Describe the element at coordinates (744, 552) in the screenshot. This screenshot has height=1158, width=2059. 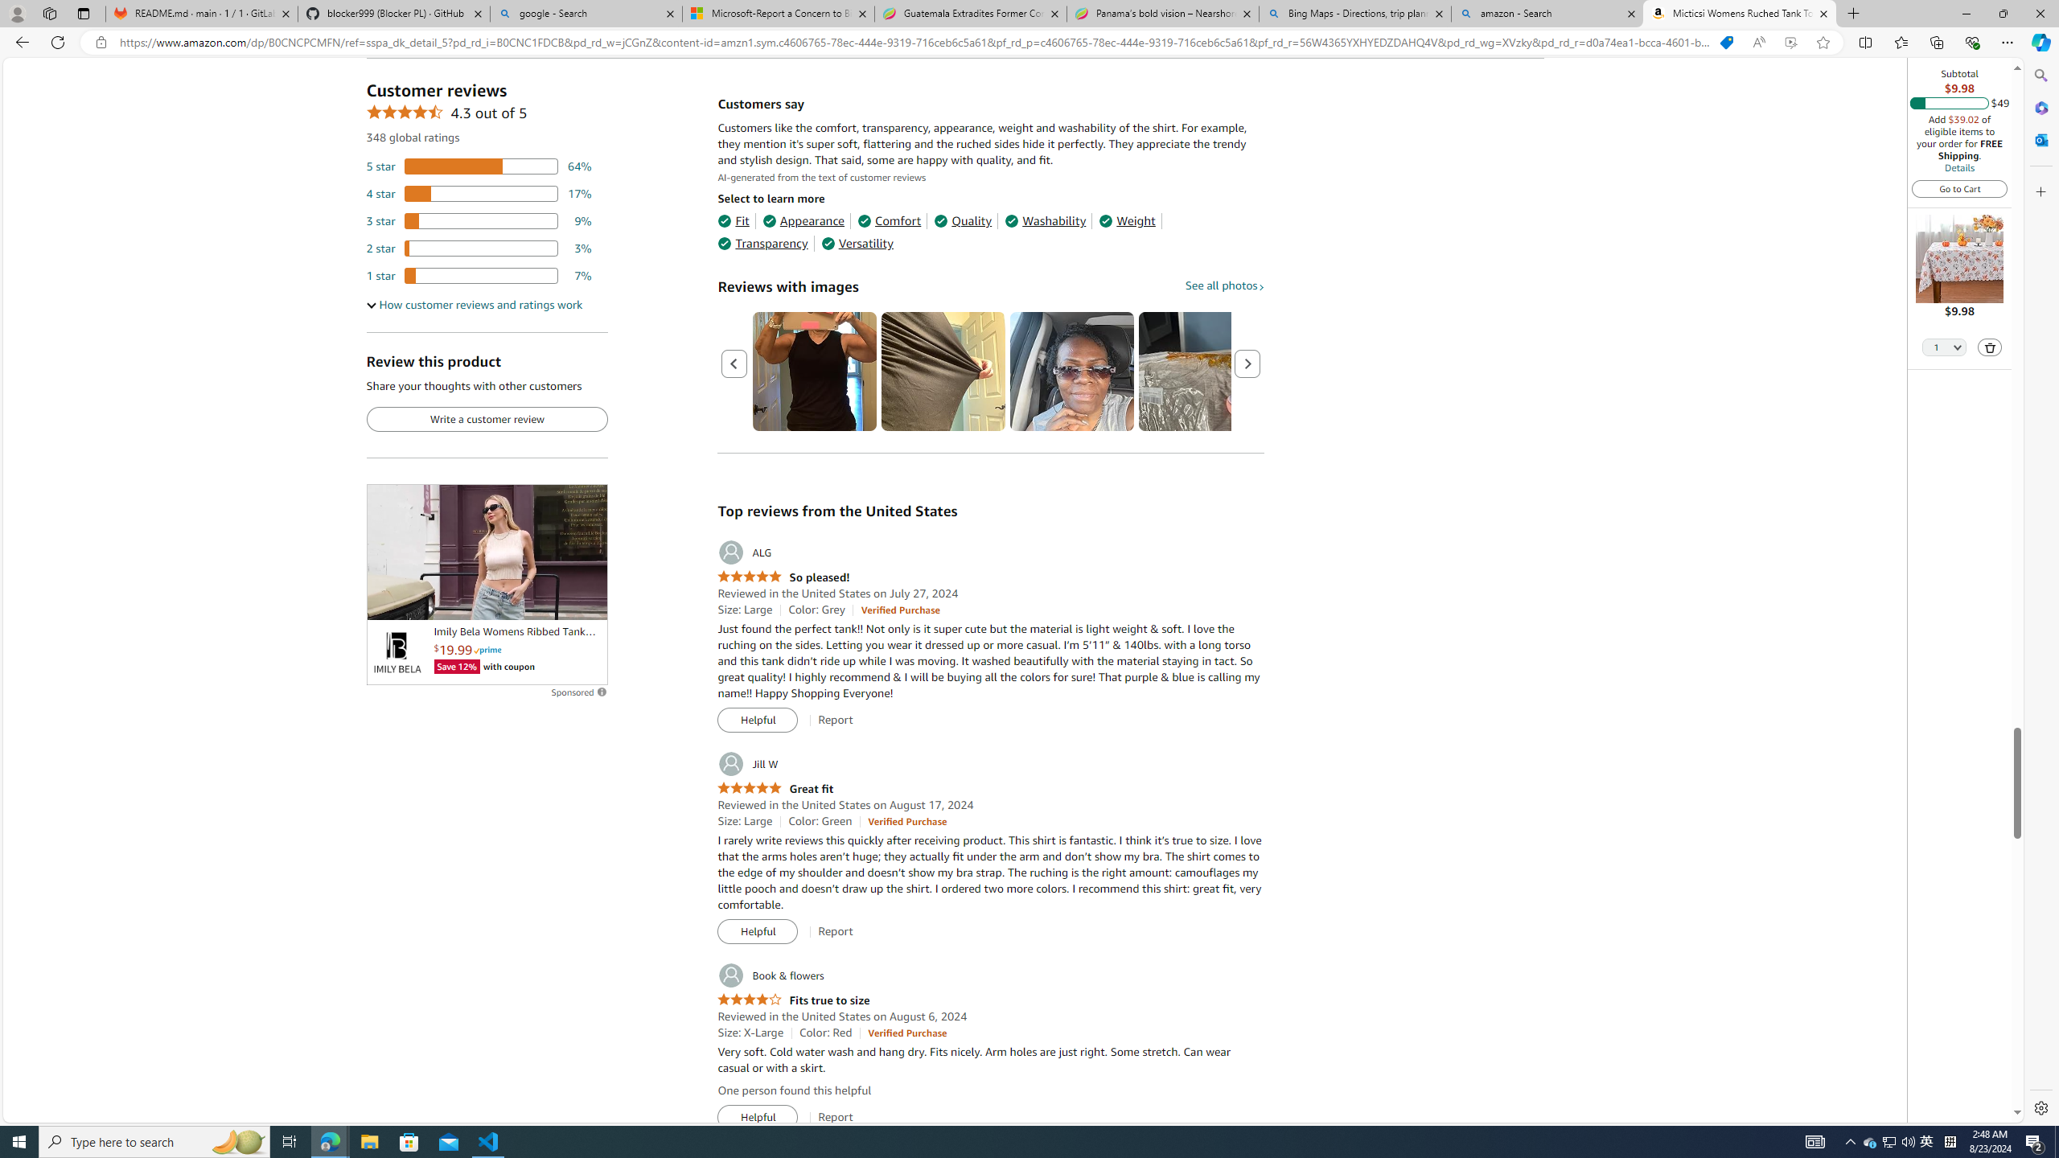
I see `ALG` at that location.